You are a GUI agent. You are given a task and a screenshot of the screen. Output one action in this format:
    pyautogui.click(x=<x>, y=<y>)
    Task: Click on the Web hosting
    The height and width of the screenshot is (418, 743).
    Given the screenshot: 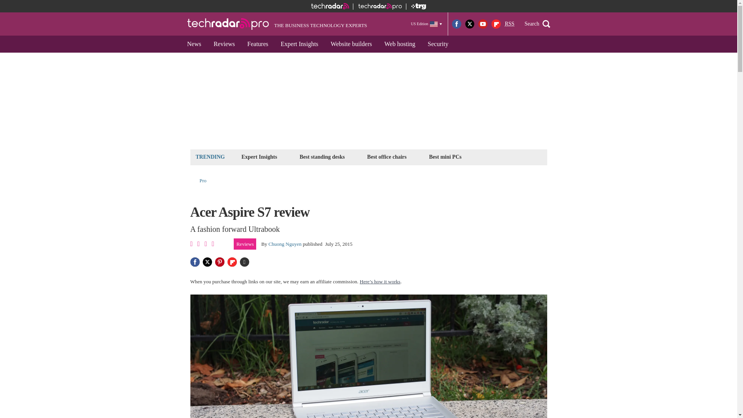 What is the action you would take?
    pyautogui.click(x=399, y=44)
    